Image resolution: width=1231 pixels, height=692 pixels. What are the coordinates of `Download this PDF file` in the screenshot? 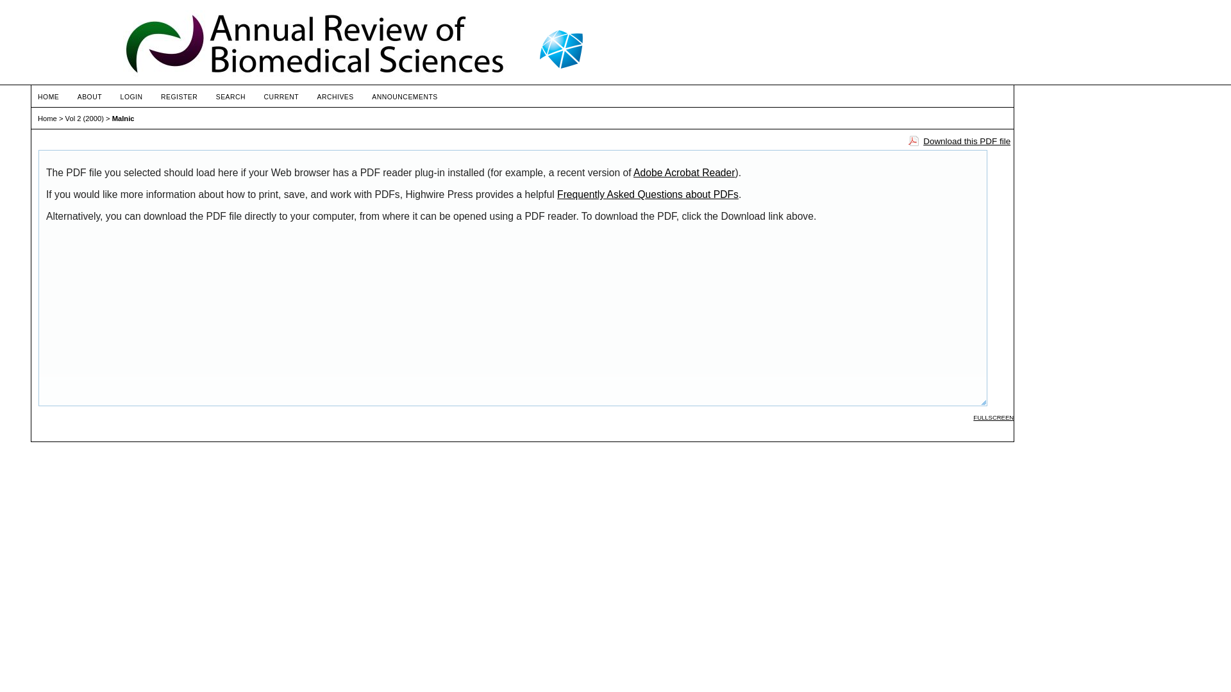 It's located at (959, 141).